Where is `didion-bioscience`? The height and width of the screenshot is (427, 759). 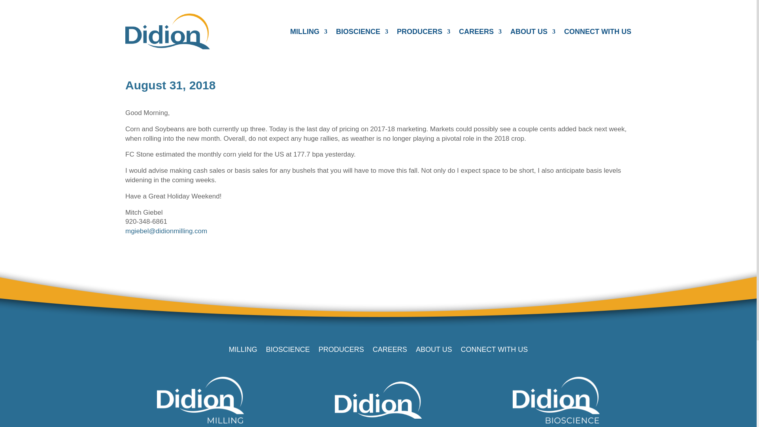
didion-bioscience is located at coordinates (556, 400).